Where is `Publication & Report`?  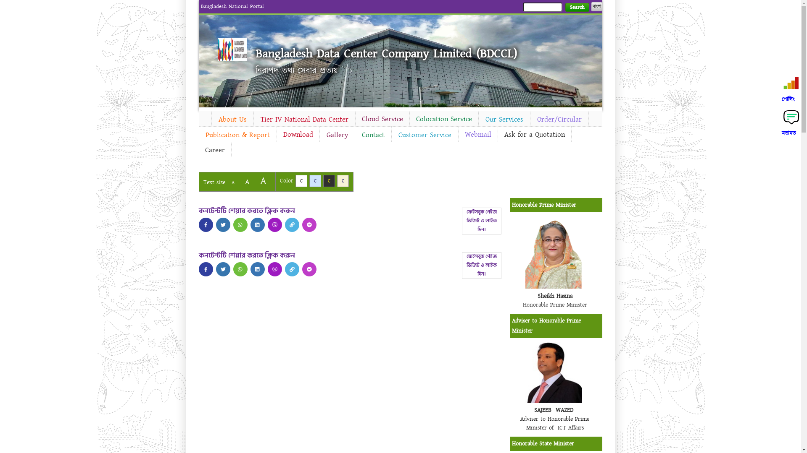 Publication & Report is located at coordinates (237, 135).